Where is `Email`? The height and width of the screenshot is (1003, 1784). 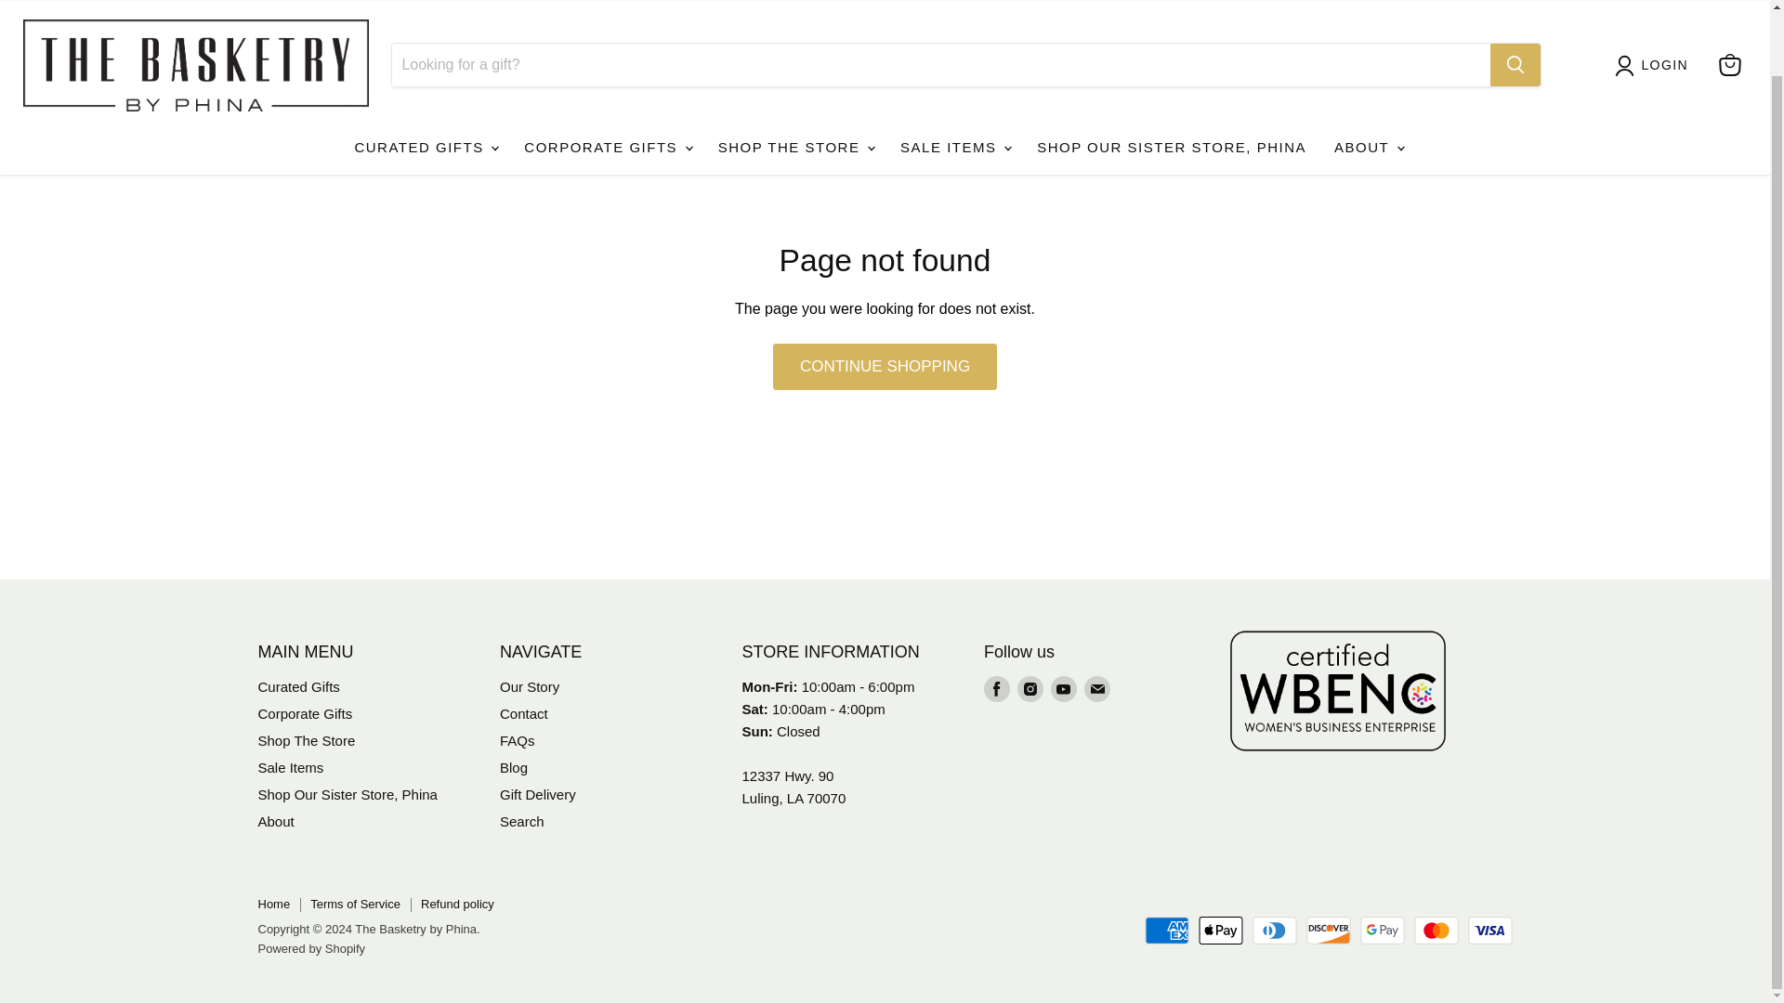
Email is located at coordinates (1096, 689).